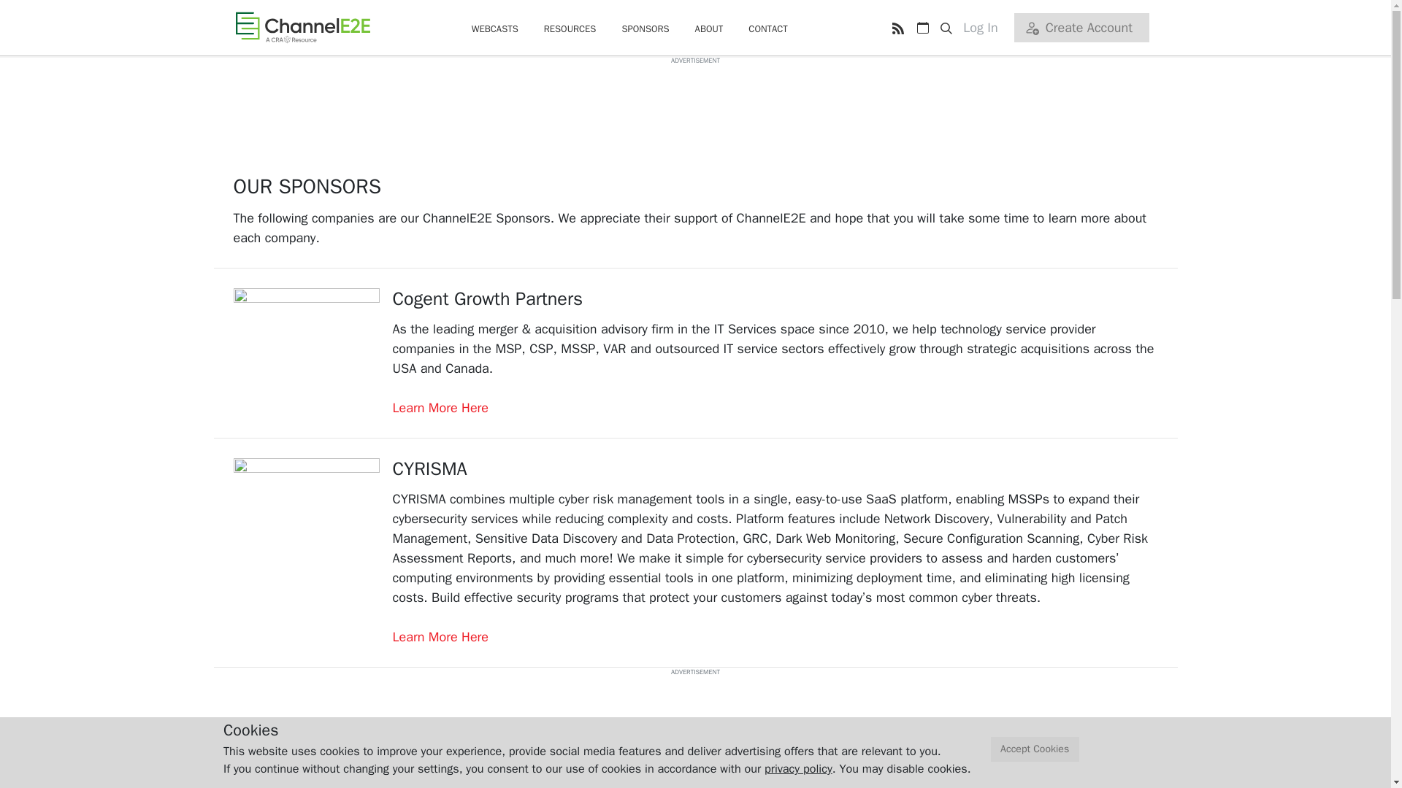 Image resolution: width=1402 pixels, height=788 pixels. What do you see at coordinates (768, 29) in the screenshot?
I see `CONTACT` at bounding box center [768, 29].